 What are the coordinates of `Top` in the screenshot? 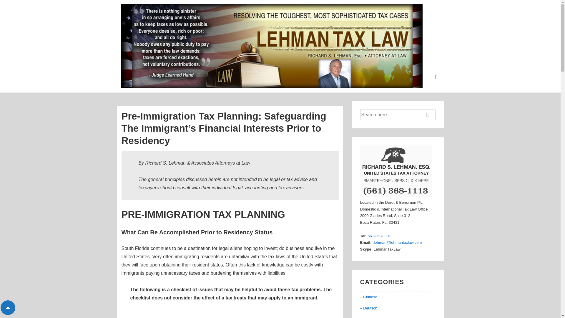 It's located at (8, 307).